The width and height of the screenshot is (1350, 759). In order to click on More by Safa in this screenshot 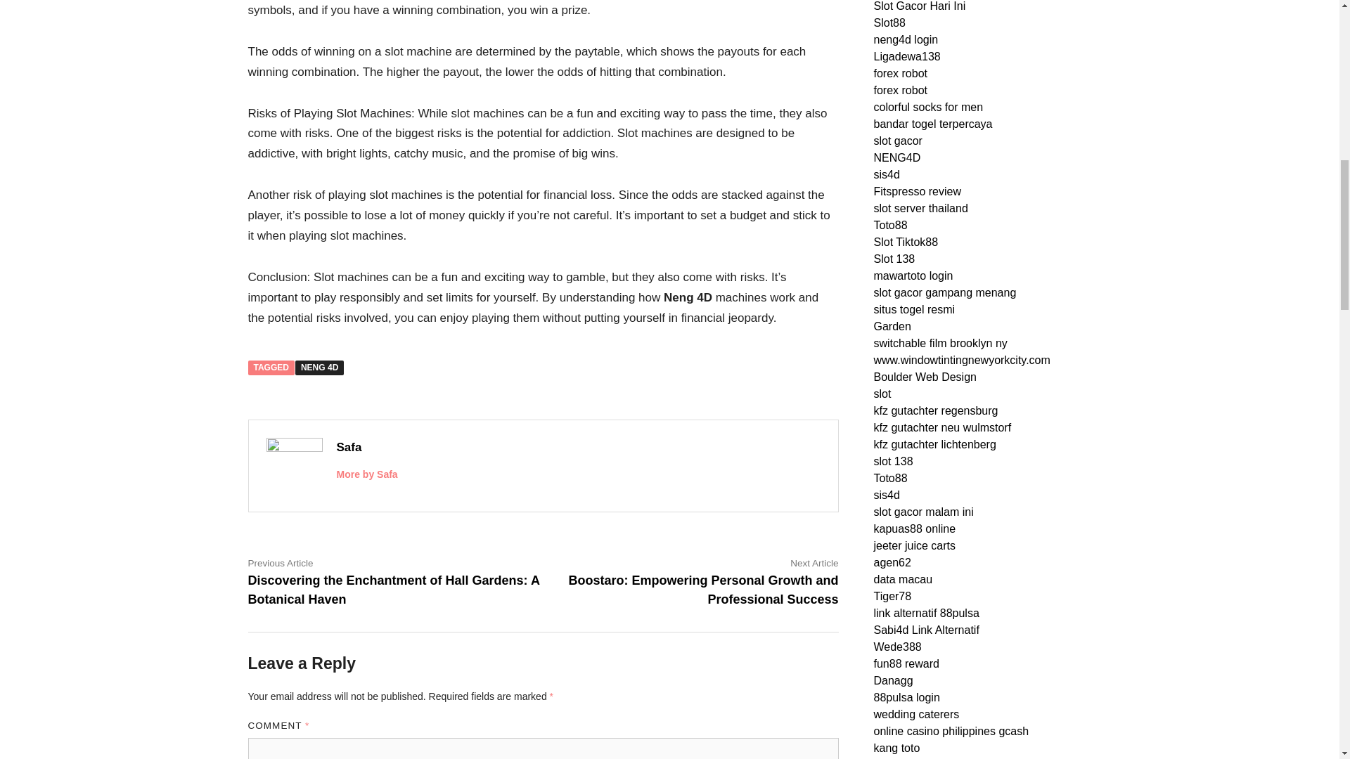, I will do `click(366, 474)`.